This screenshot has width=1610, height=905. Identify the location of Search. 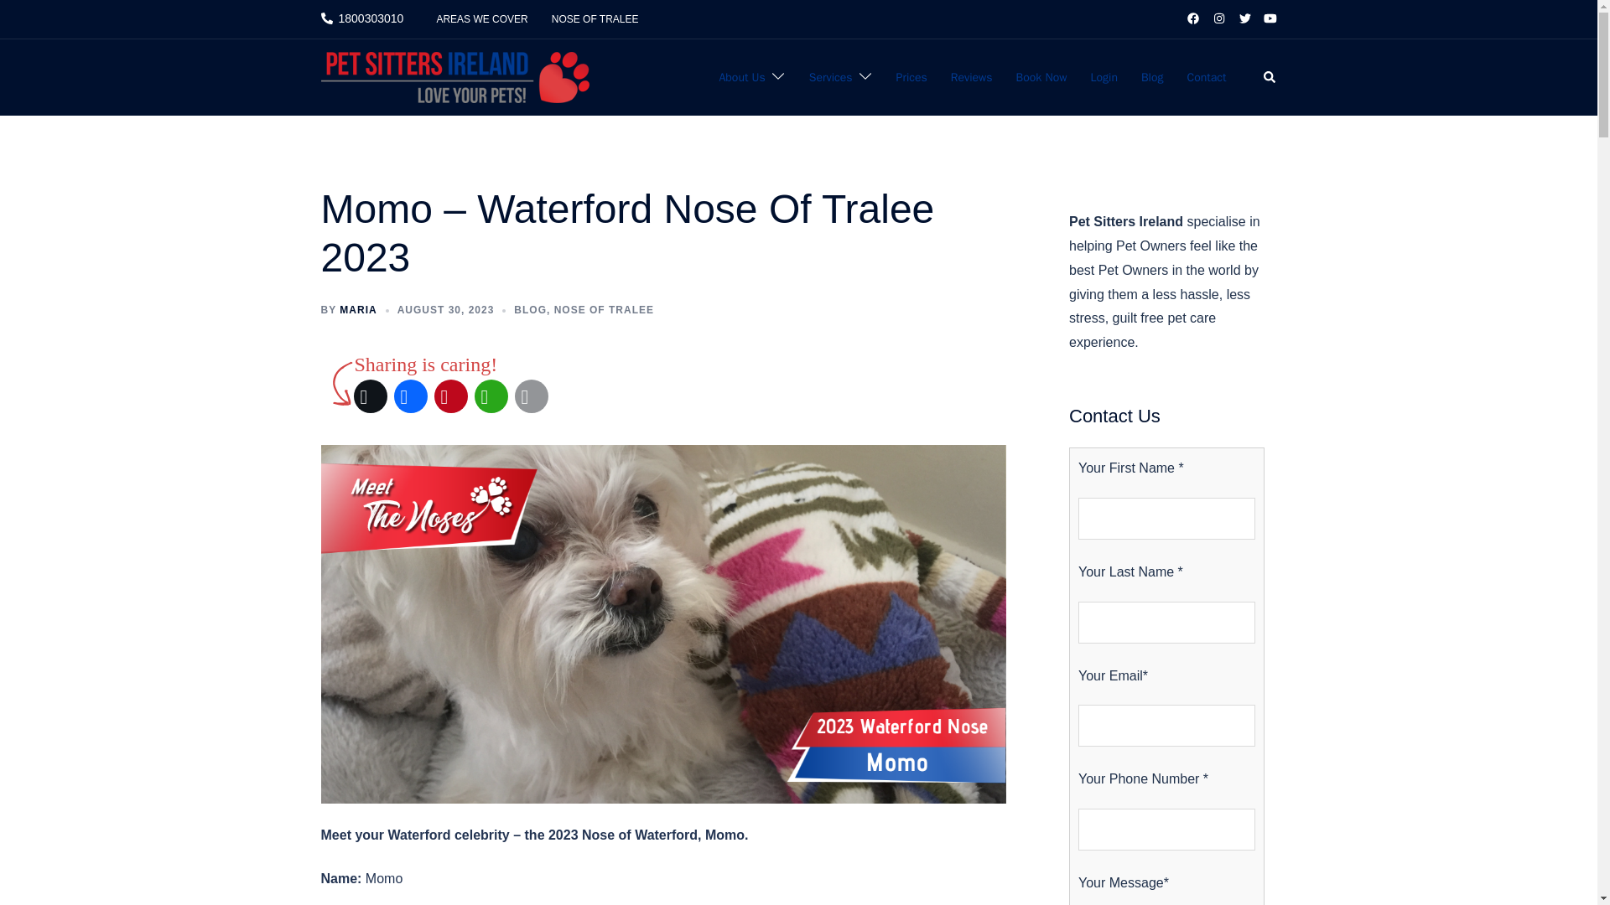
(1270, 78).